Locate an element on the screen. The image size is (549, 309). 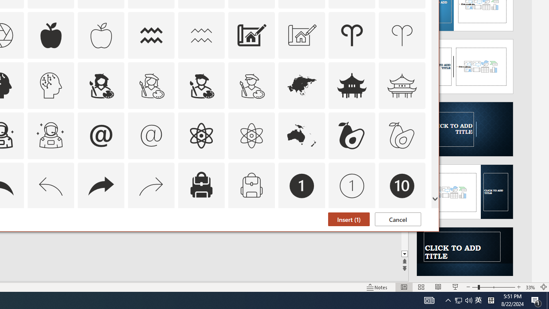
AutomationID: Icons_ArtistMale is located at coordinates (201, 85).